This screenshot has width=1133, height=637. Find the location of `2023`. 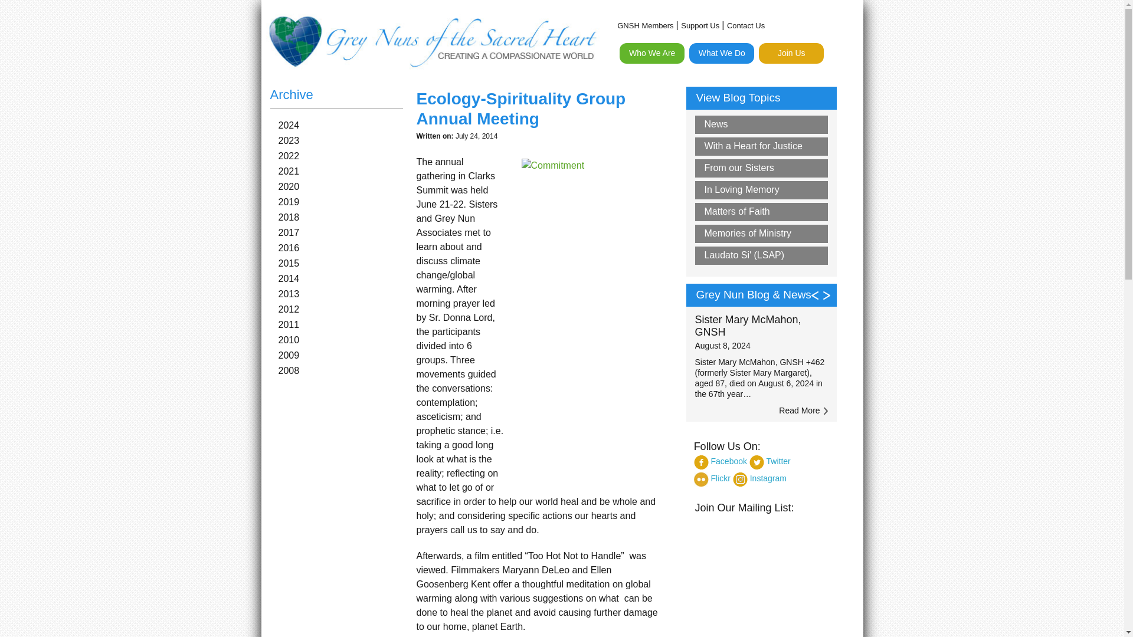

2023 is located at coordinates (341, 141).